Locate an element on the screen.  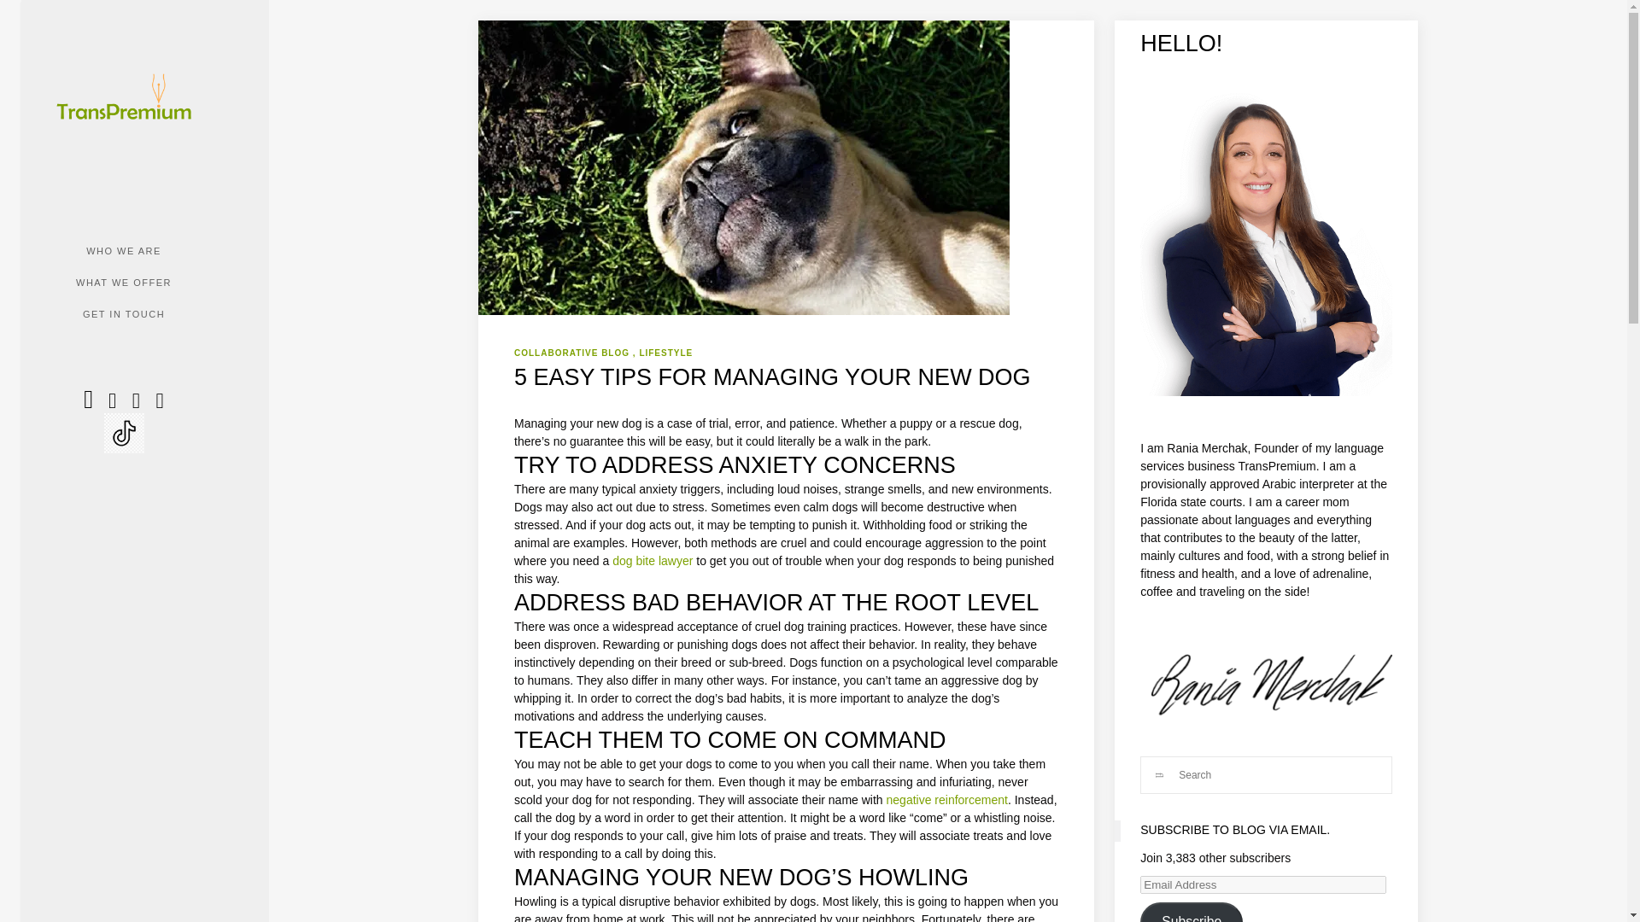
LIFESTYLE is located at coordinates (665, 353).